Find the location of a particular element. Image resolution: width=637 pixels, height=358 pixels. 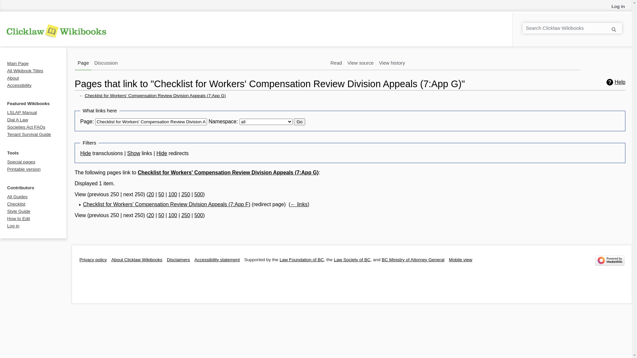

Mobile view is located at coordinates (460, 260).